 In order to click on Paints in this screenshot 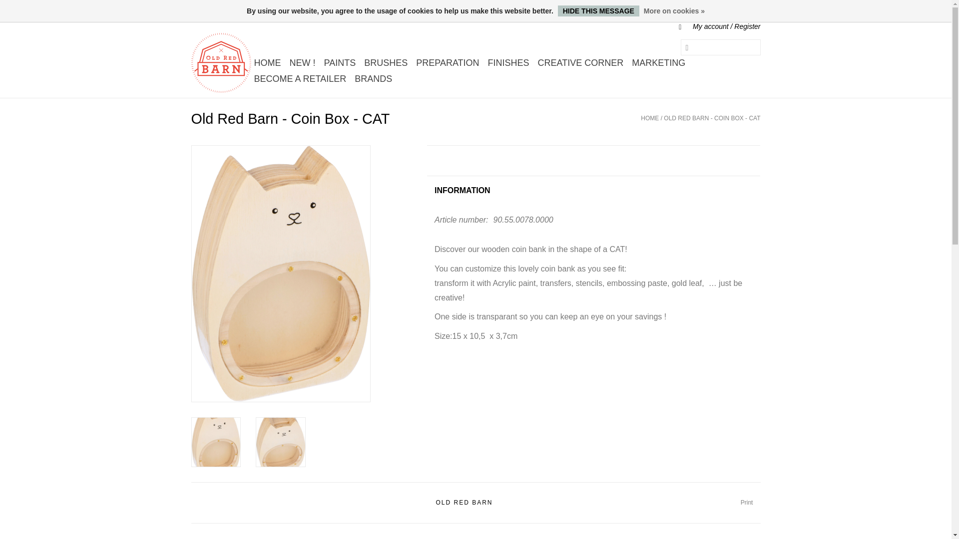, I will do `click(340, 63)`.